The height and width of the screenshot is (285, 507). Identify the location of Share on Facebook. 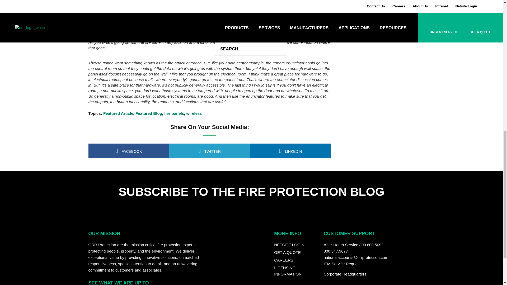
(128, 151).